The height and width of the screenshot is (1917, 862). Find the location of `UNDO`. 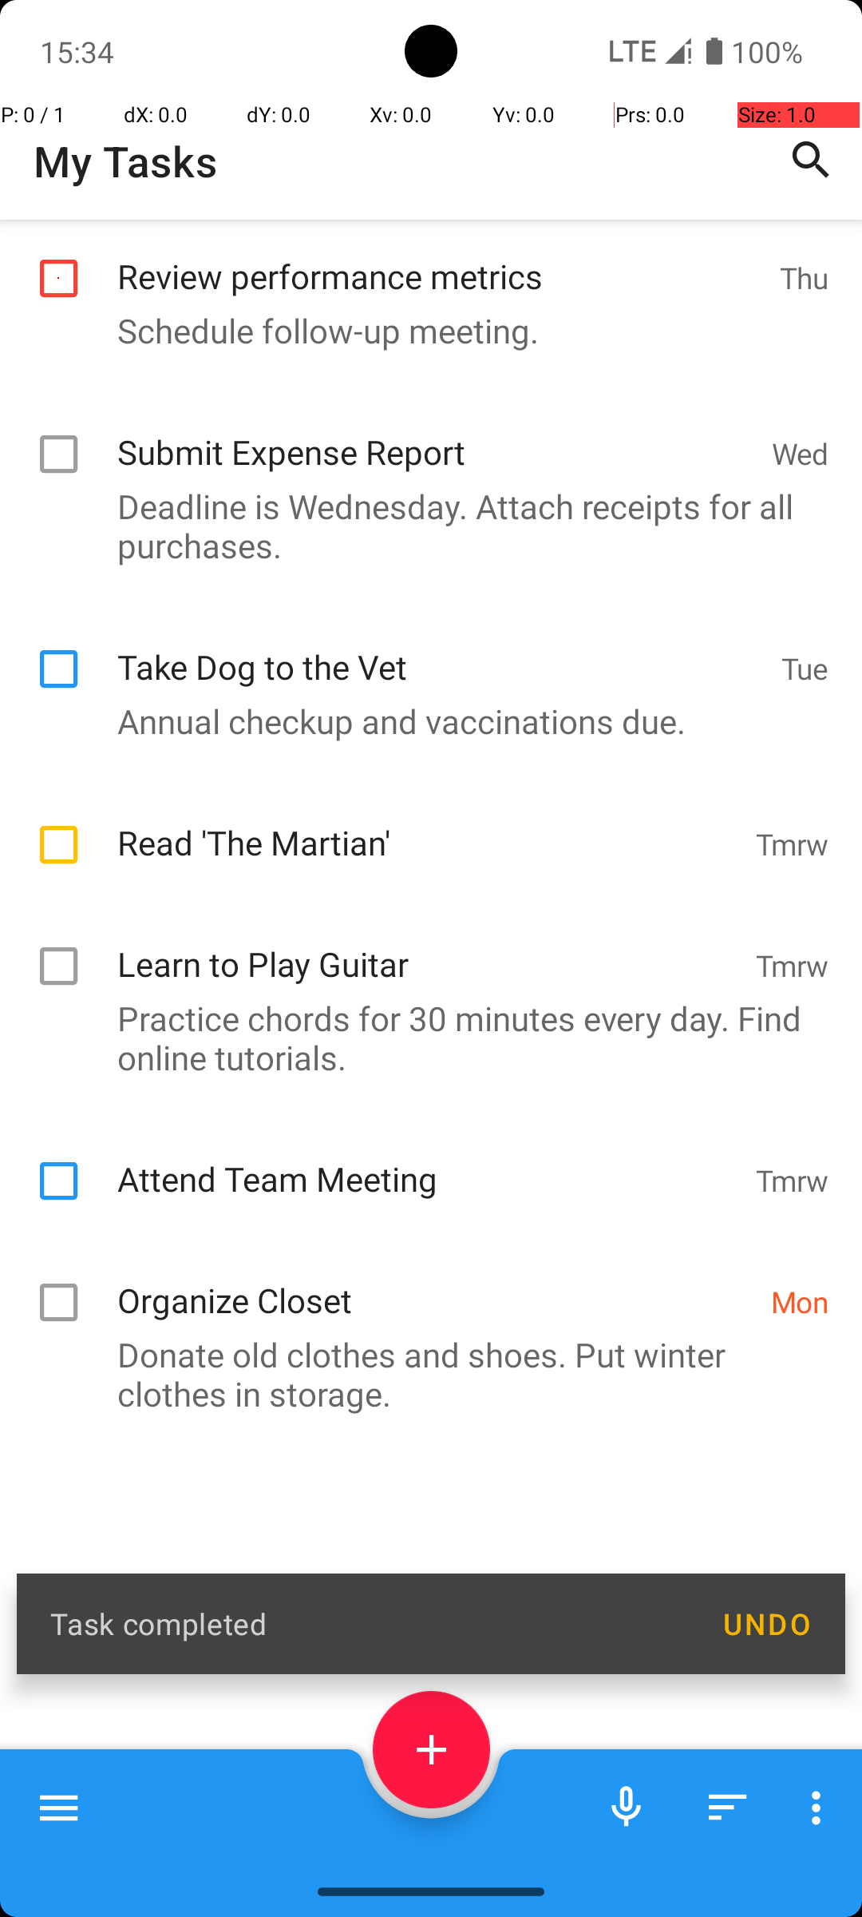

UNDO is located at coordinates (766, 1624).